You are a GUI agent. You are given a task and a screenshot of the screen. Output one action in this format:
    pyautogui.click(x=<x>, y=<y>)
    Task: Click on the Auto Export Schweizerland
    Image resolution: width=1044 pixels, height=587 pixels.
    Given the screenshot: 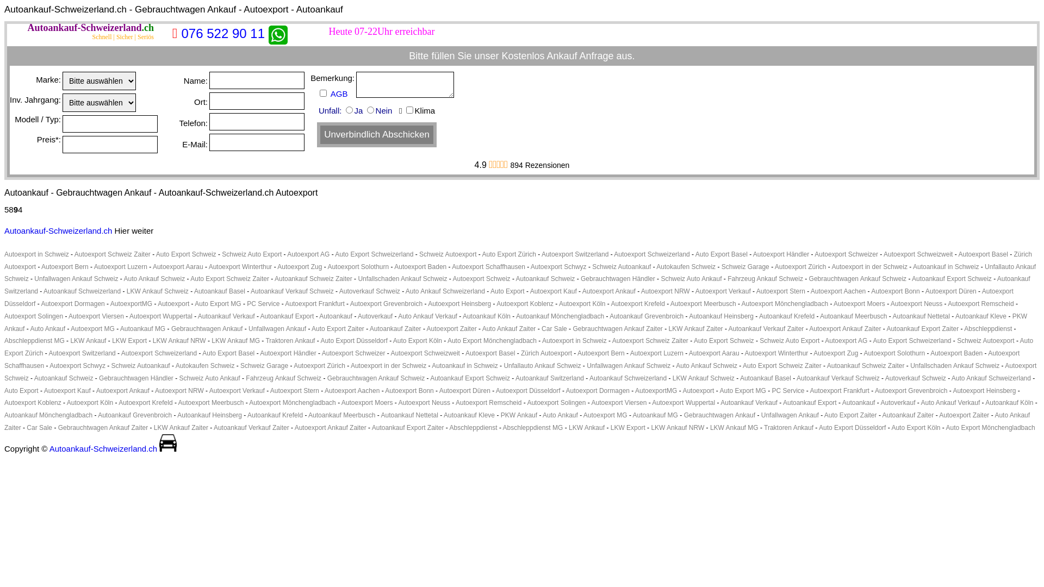 What is the action you would take?
    pyautogui.click(x=374, y=254)
    